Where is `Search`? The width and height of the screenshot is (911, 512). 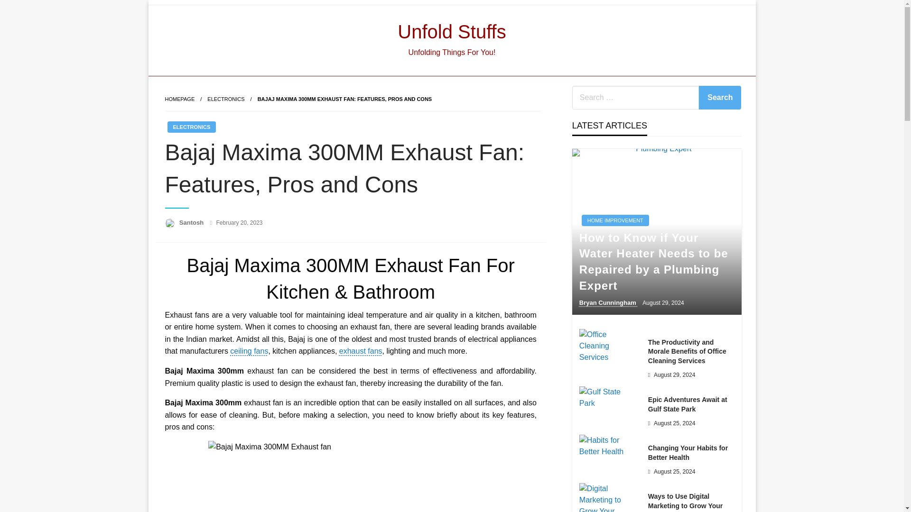 Search is located at coordinates (720, 98).